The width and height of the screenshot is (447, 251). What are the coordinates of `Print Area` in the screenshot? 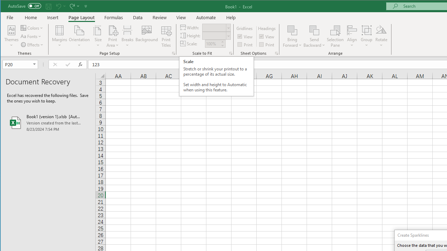 It's located at (113, 36).